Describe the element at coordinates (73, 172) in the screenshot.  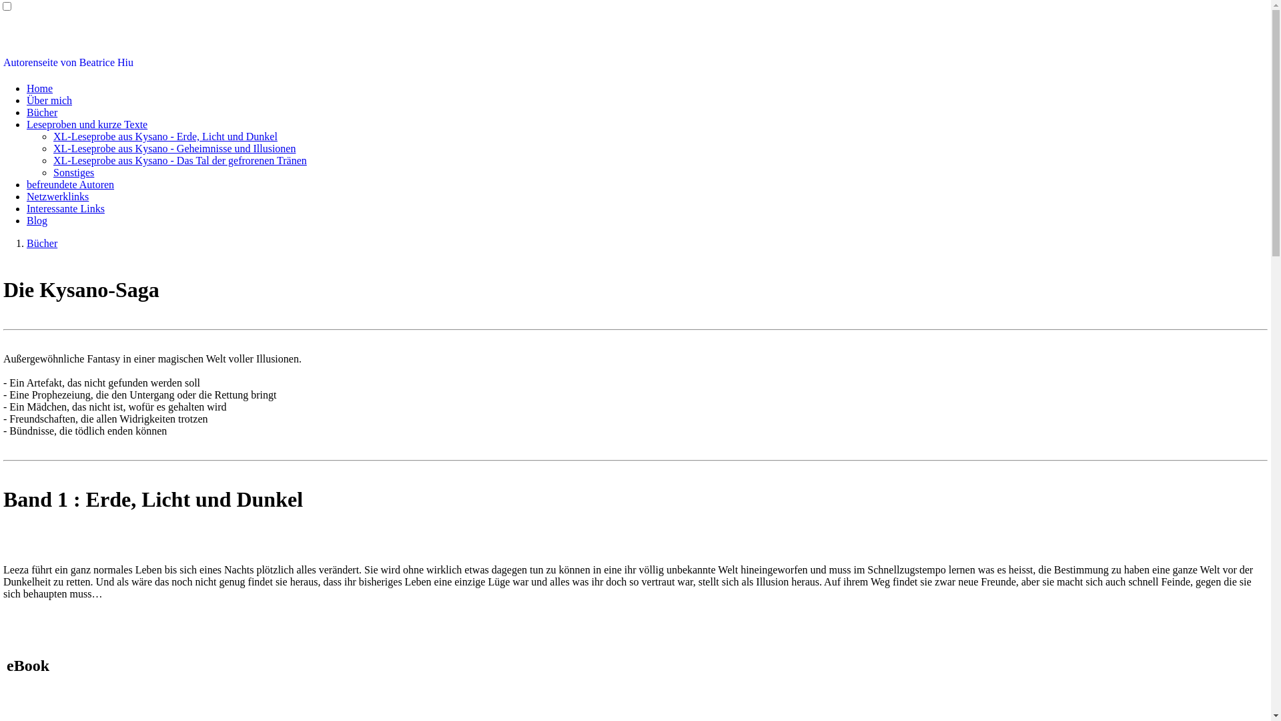
I see `Sonstiges` at that location.